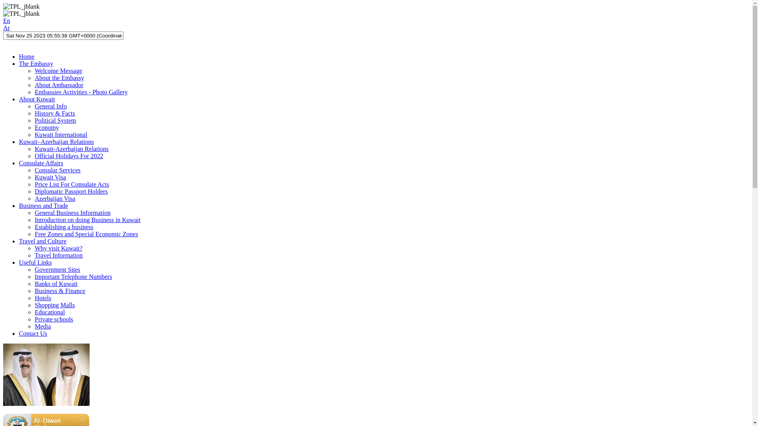  I want to click on Travel Information, so click(59, 256).